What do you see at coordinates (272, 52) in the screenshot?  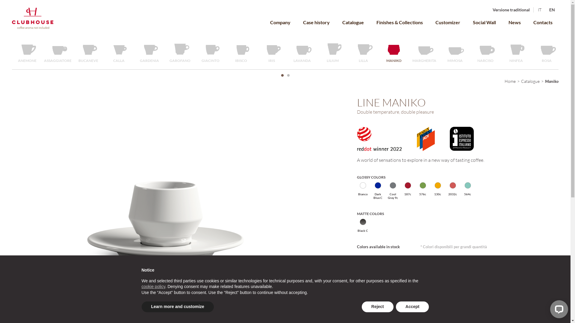 I see `IRIS` at bounding box center [272, 52].